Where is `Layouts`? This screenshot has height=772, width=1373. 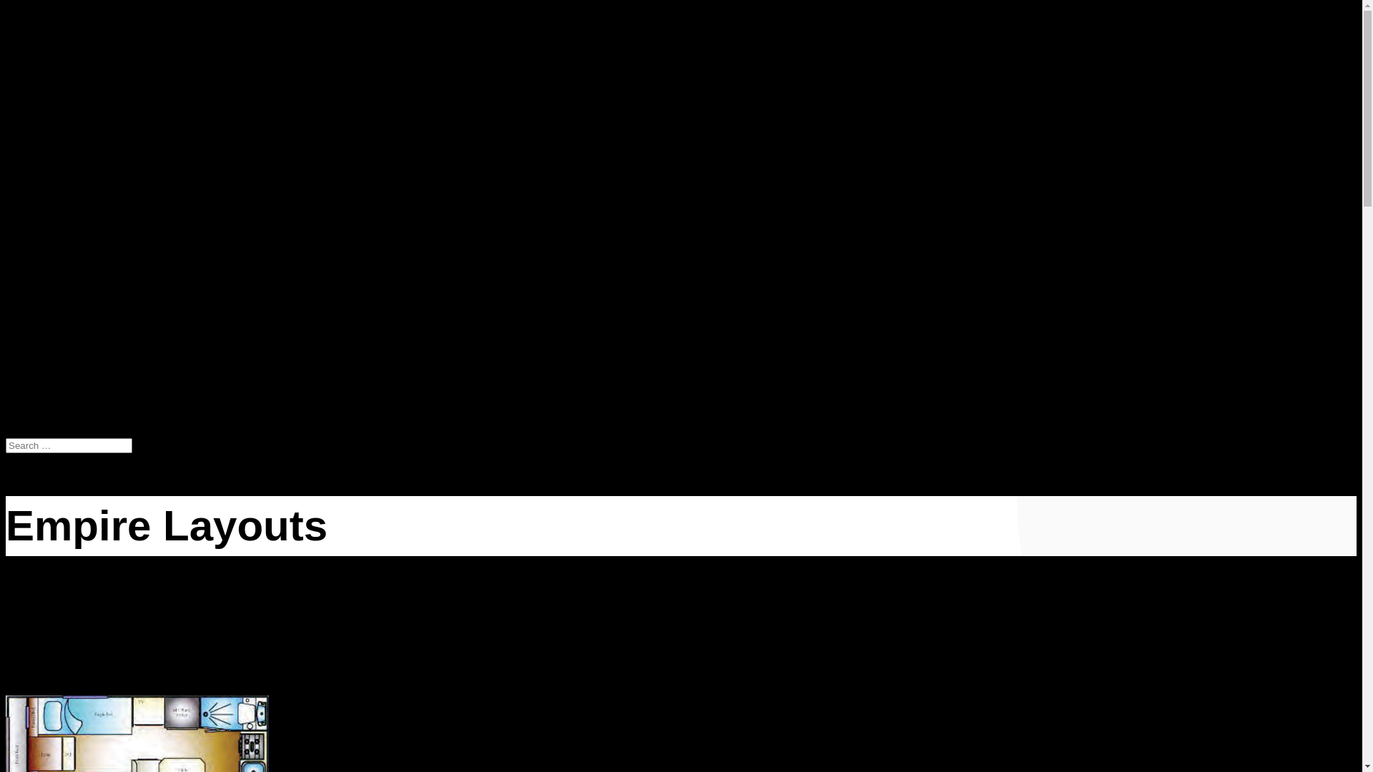
Layouts is located at coordinates (53, 404).